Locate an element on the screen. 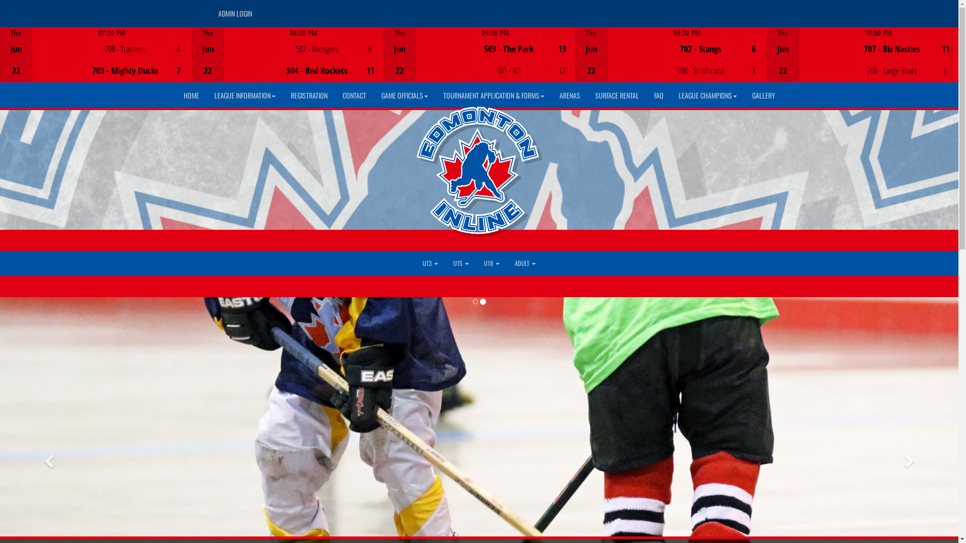 This screenshot has width=966, height=543. ARENAS is located at coordinates (570, 96).